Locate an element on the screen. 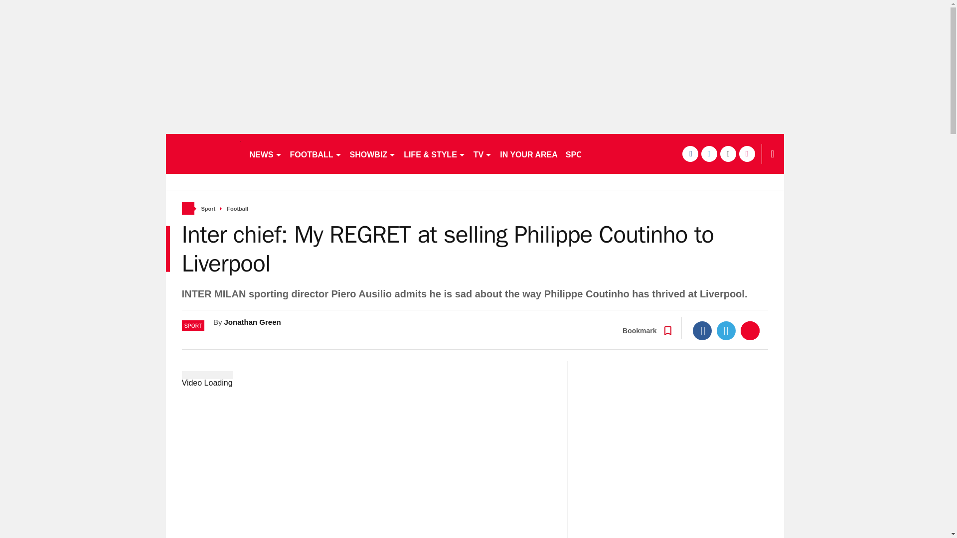  tiktok is located at coordinates (728, 153).